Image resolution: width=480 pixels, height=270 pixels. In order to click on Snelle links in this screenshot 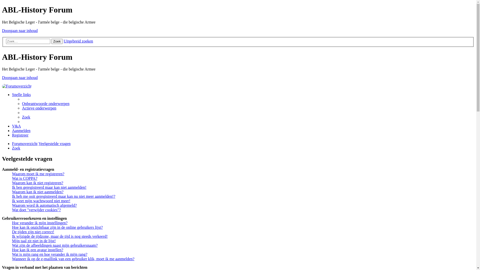, I will do `click(21, 94)`.